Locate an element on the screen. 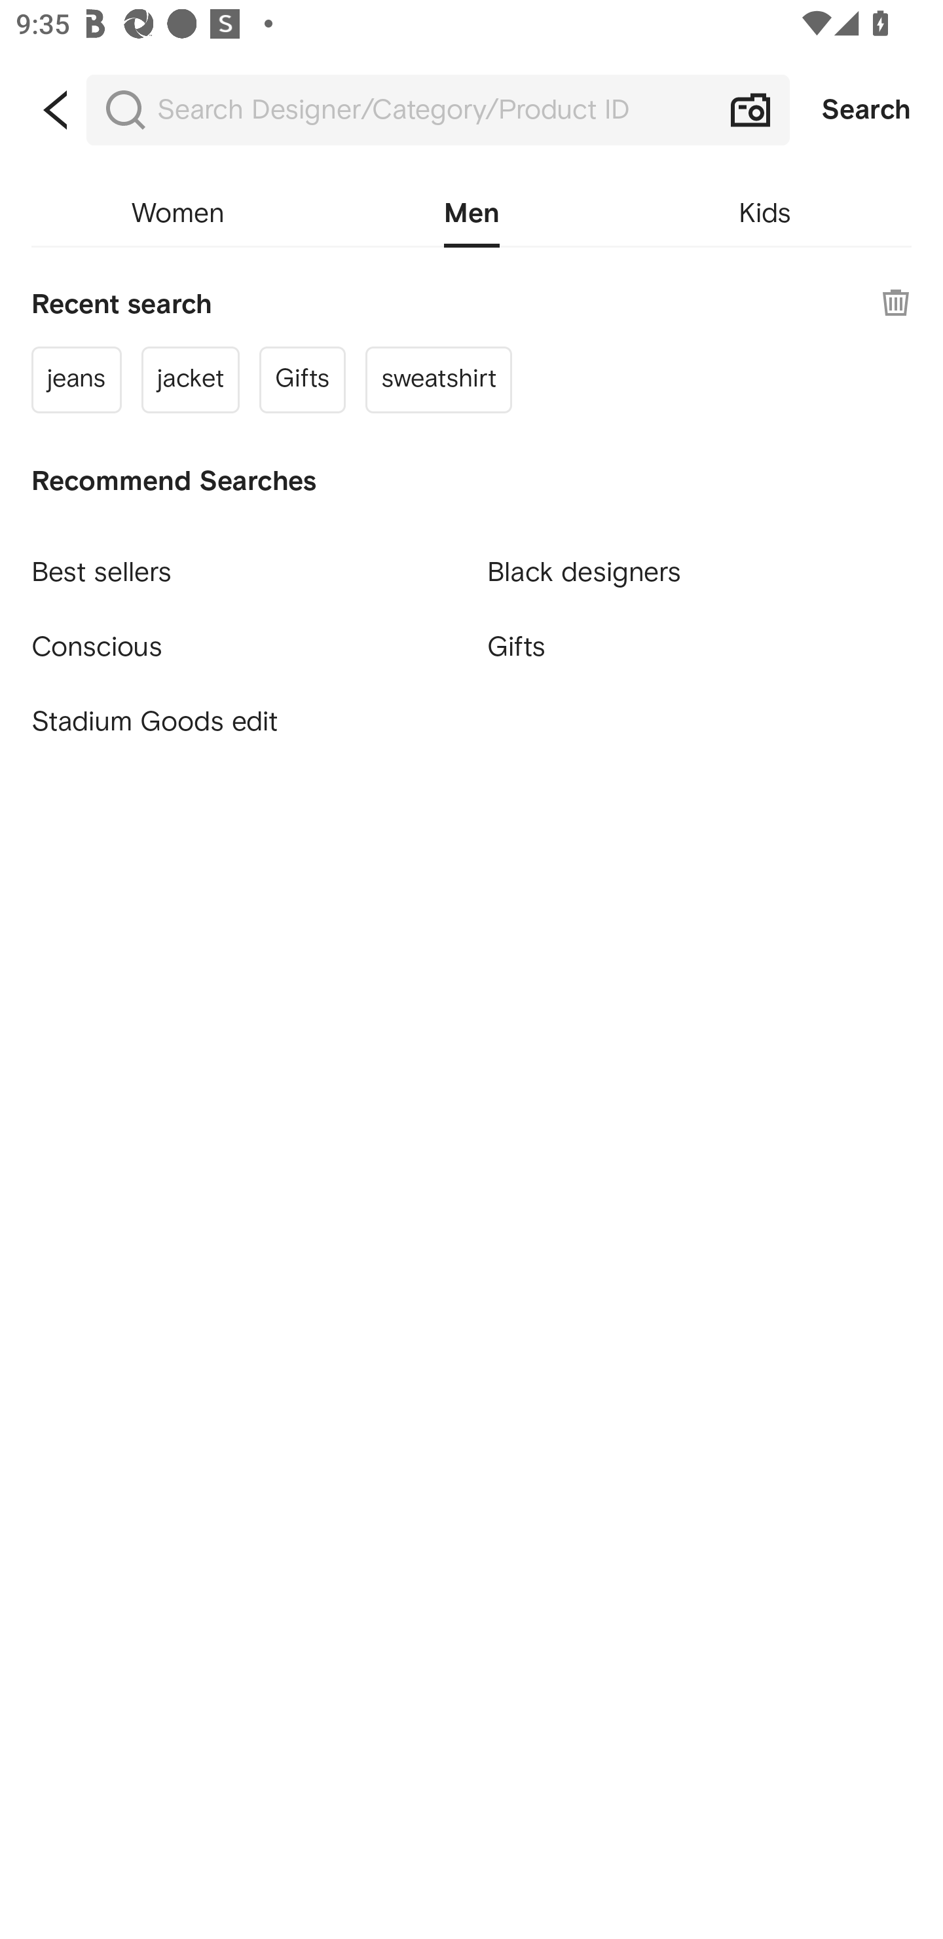  jacket is located at coordinates (190, 379).